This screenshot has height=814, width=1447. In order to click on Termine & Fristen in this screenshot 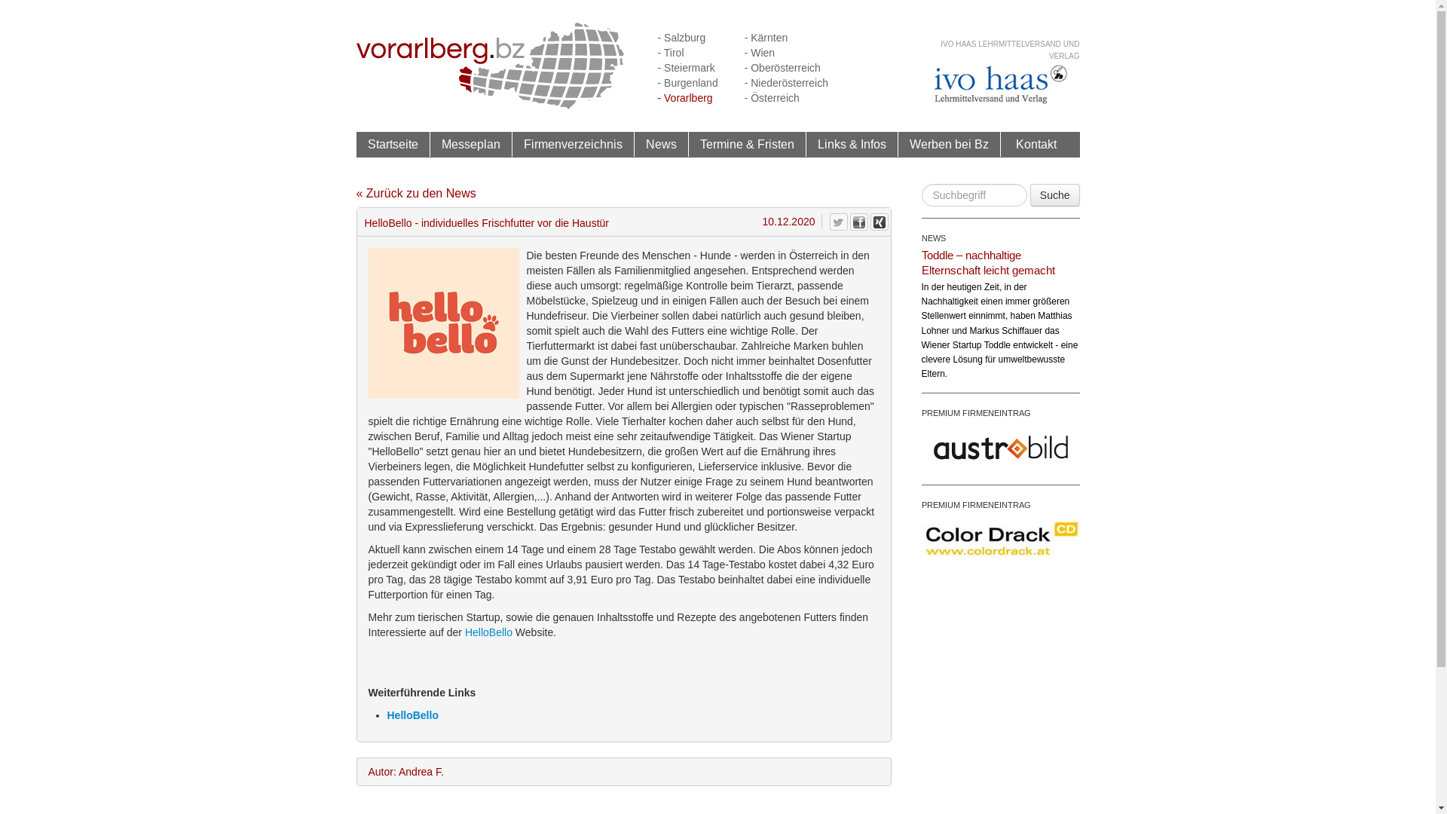, I will do `click(746, 144)`.